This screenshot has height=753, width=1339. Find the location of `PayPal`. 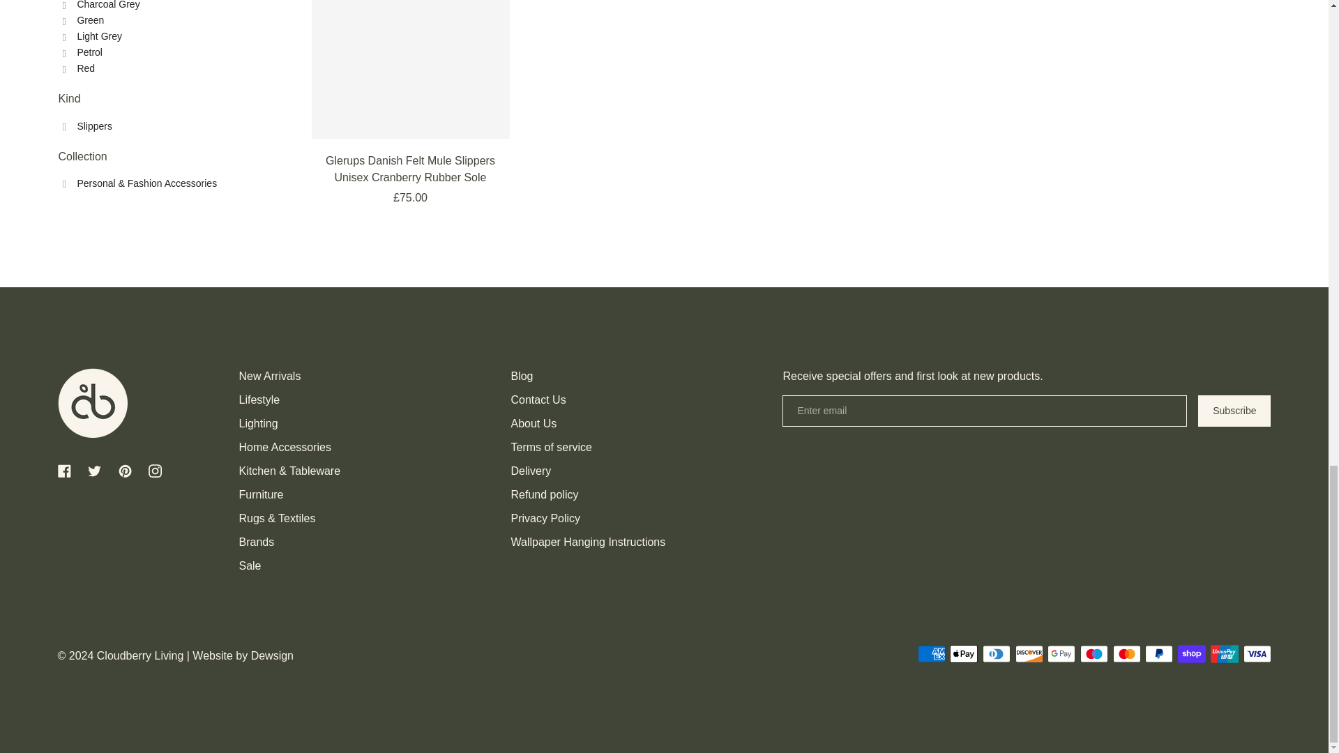

PayPal is located at coordinates (1158, 654).